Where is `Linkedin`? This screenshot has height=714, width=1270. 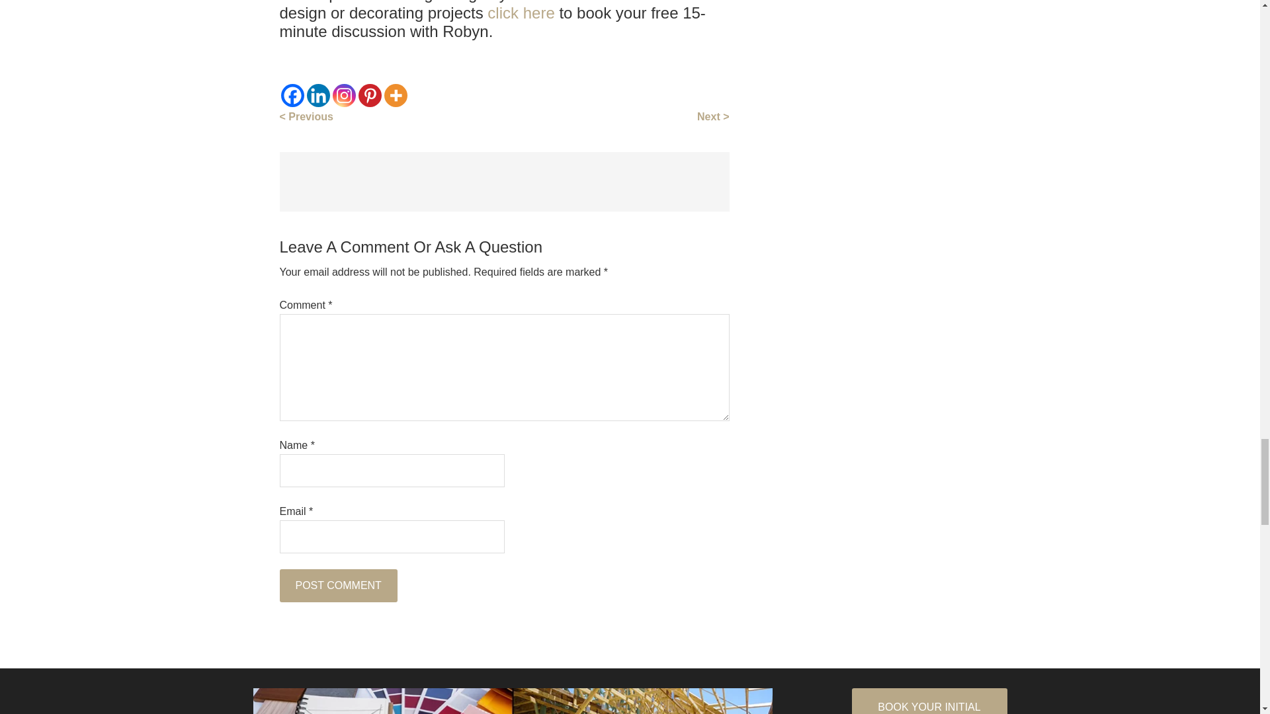
Linkedin is located at coordinates (319, 95).